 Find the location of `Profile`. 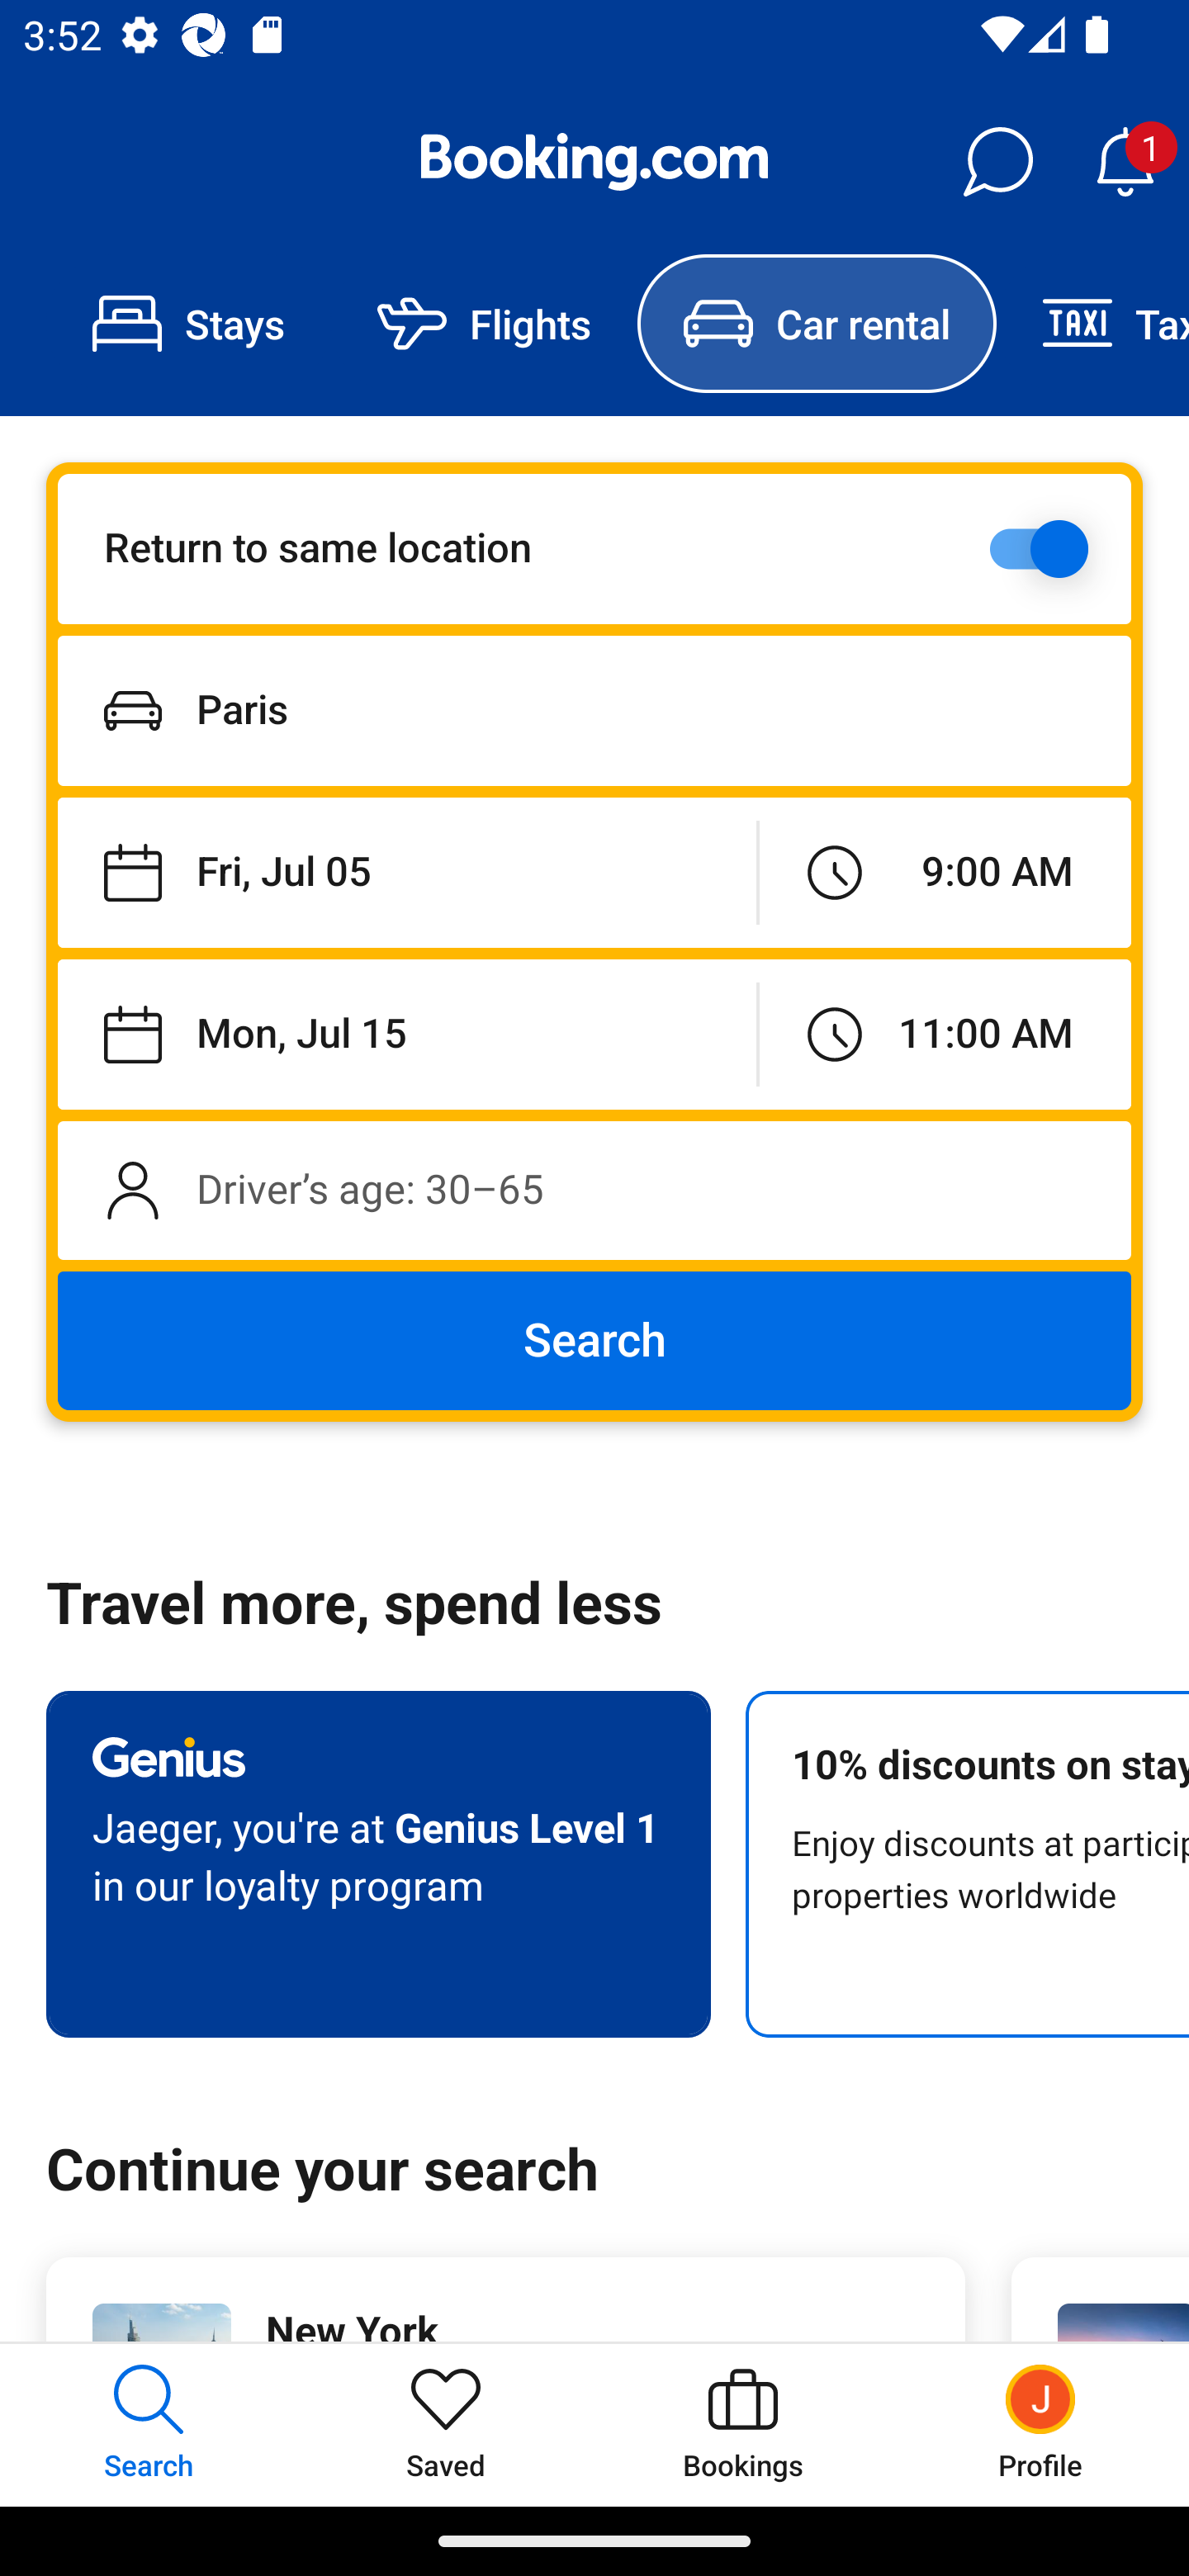

Profile is located at coordinates (1040, 2424).